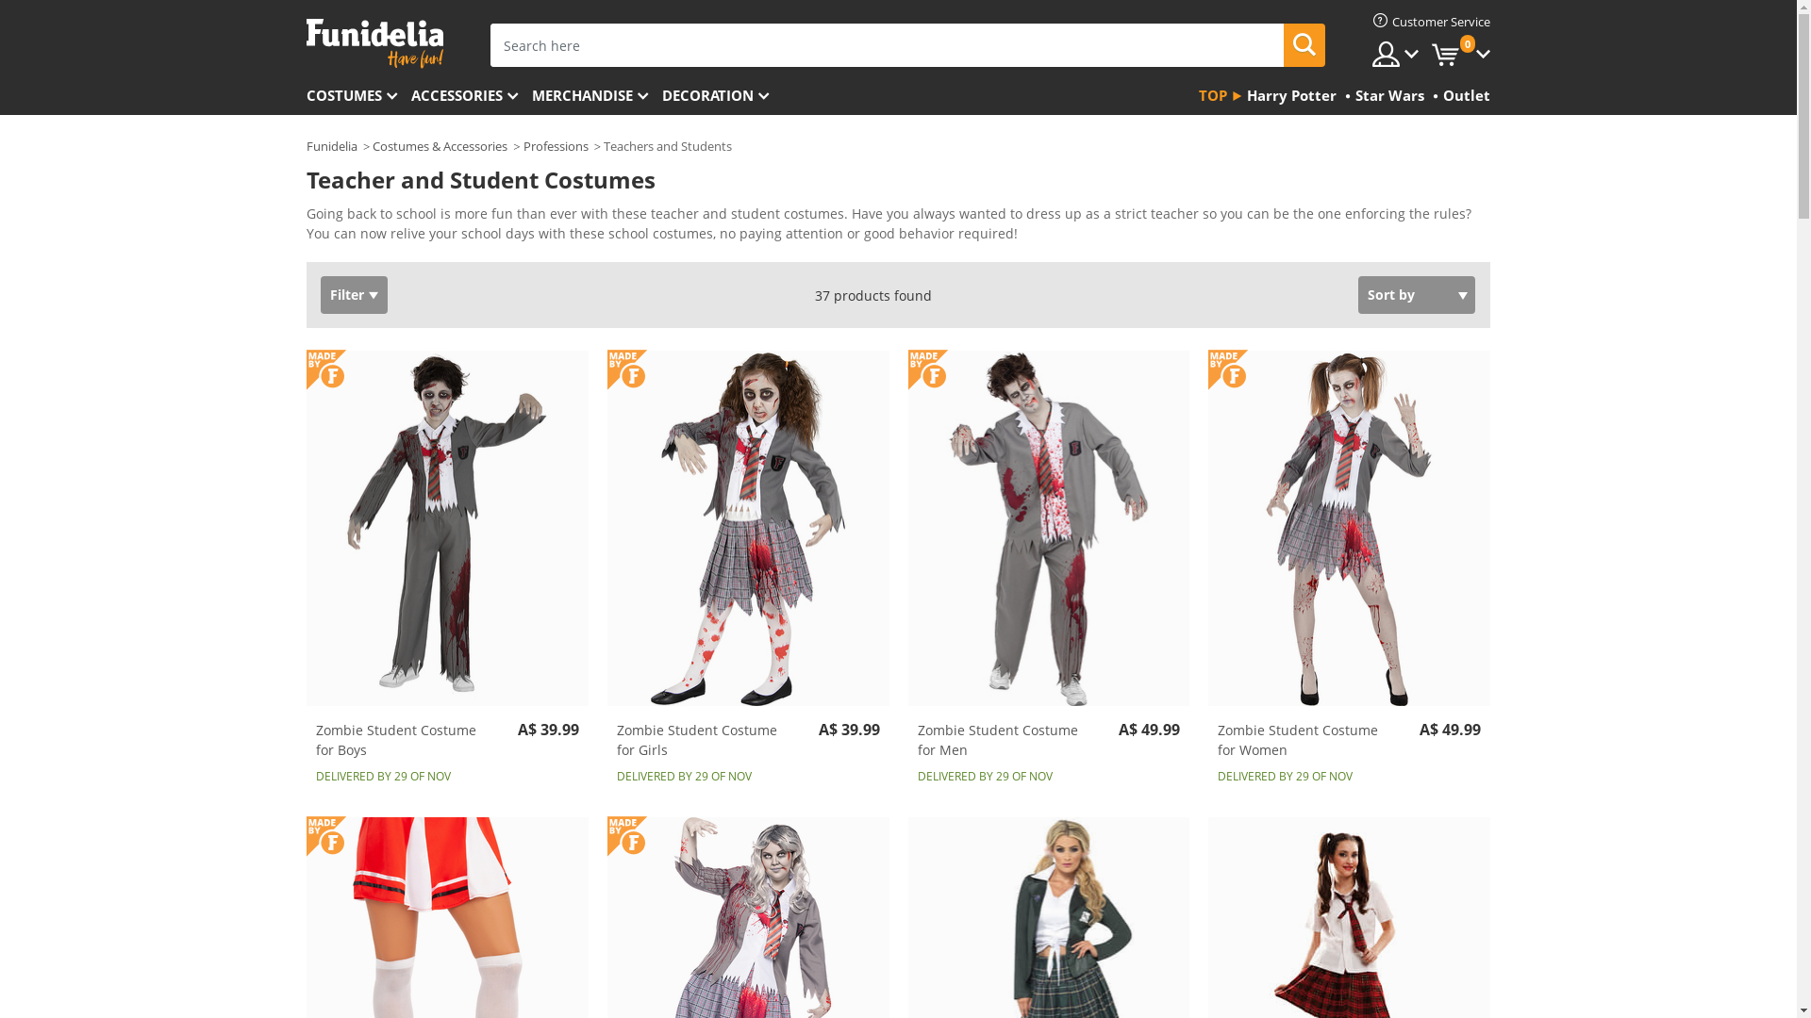  I want to click on DECORATION, so click(723, 97).